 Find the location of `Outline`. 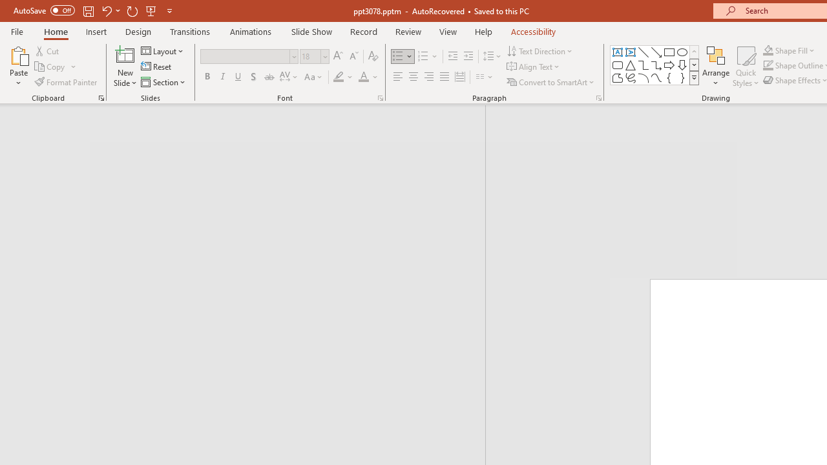

Outline is located at coordinates (248, 139).